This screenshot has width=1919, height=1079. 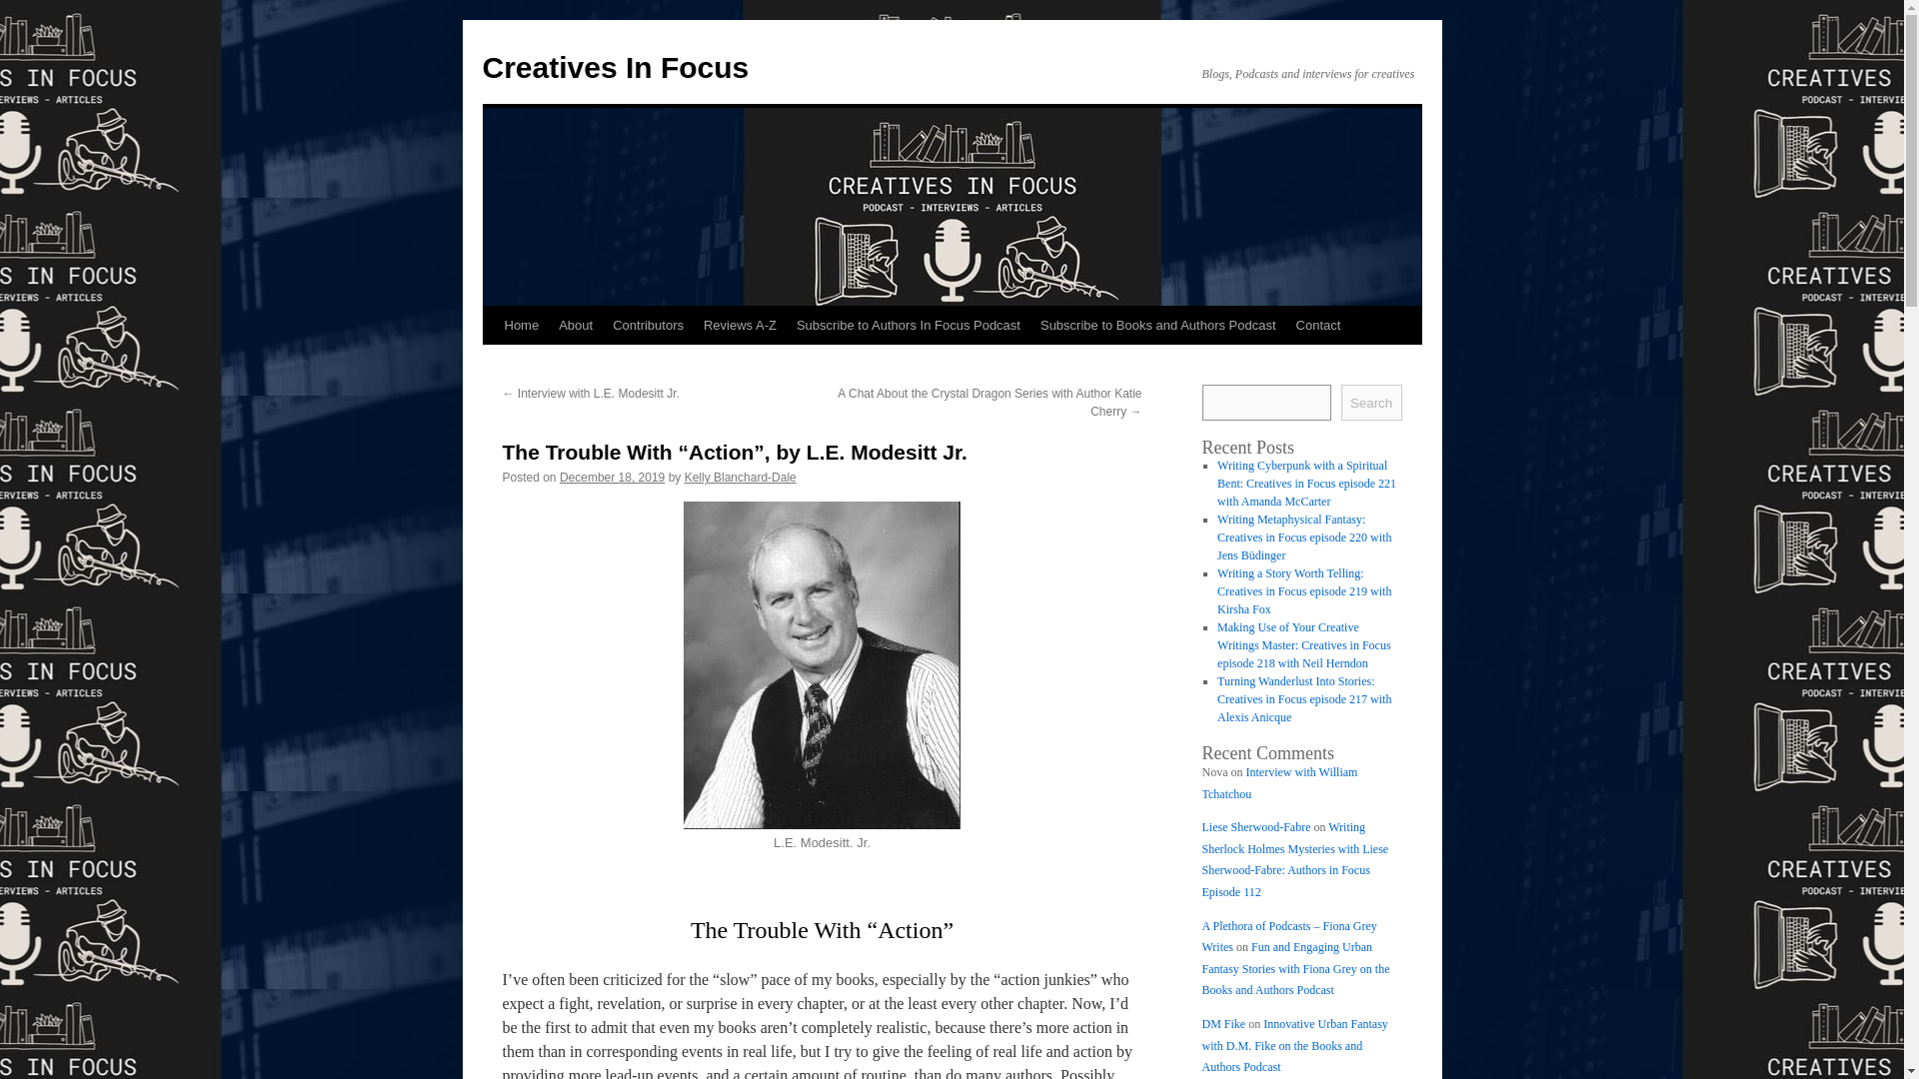 What do you see at coordinates (1278, 783) in the screenshot?
I see `Interview with William Tchatchou` at bounding box center [1278, 783].